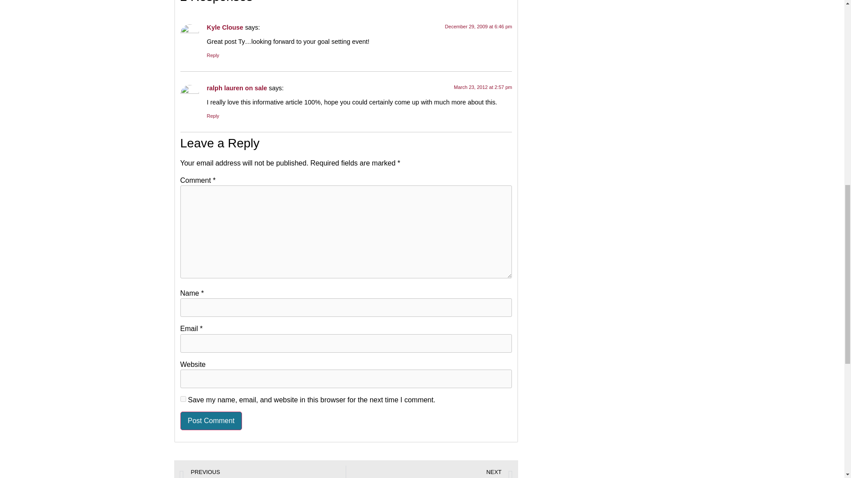  What do you see at coordinates (183, 399) in the screenshot?
I see `yes` at bounding box center [183, 399].